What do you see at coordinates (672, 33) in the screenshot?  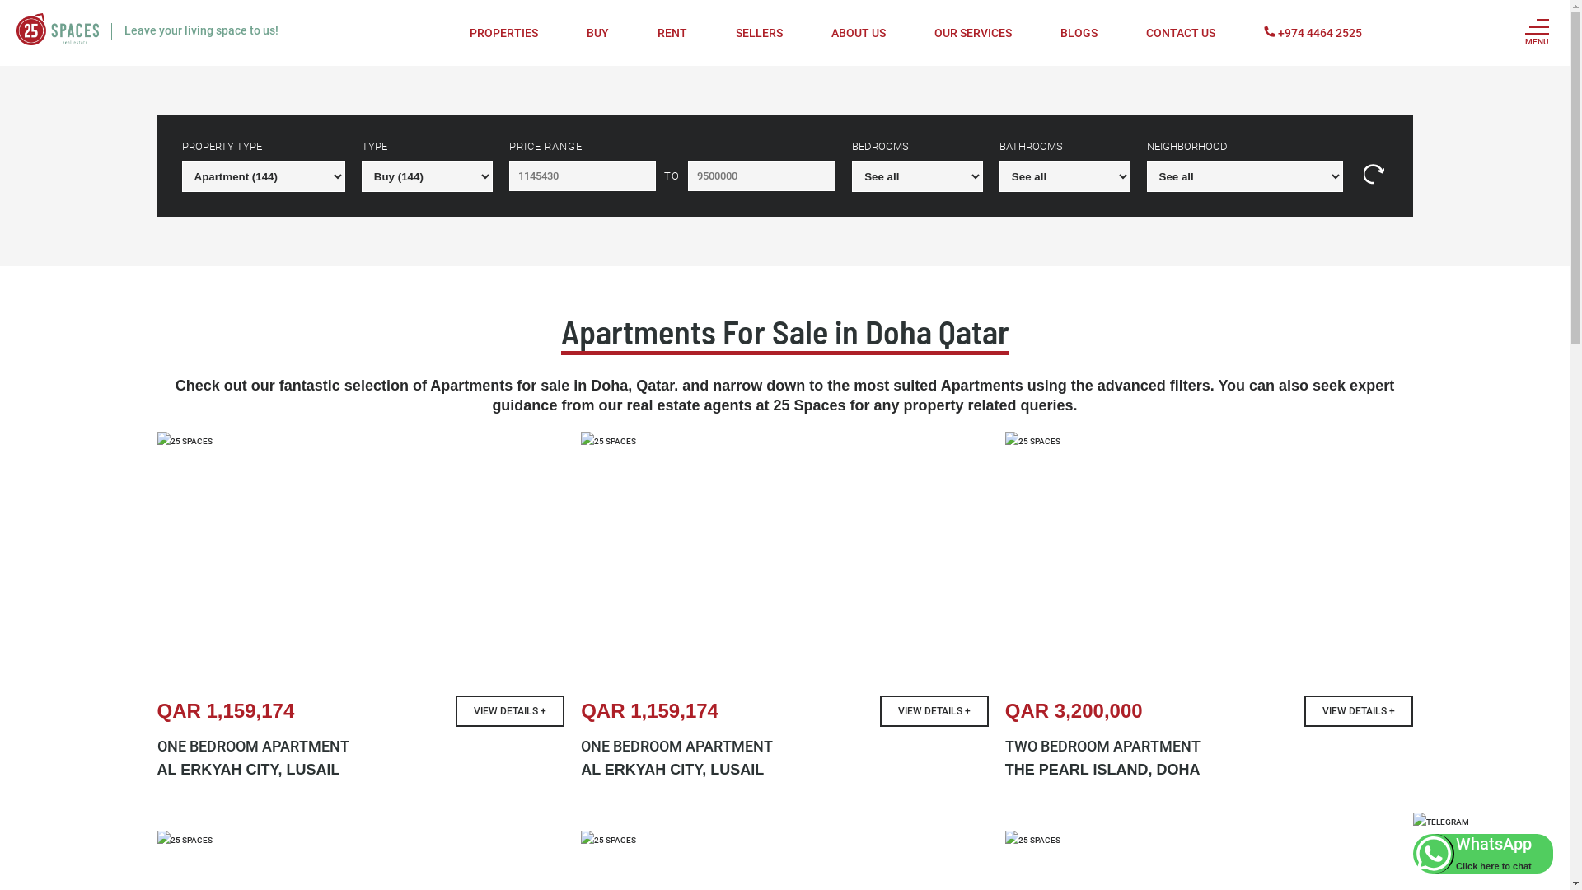 I see `RENT` at bounding box center [672, 33].